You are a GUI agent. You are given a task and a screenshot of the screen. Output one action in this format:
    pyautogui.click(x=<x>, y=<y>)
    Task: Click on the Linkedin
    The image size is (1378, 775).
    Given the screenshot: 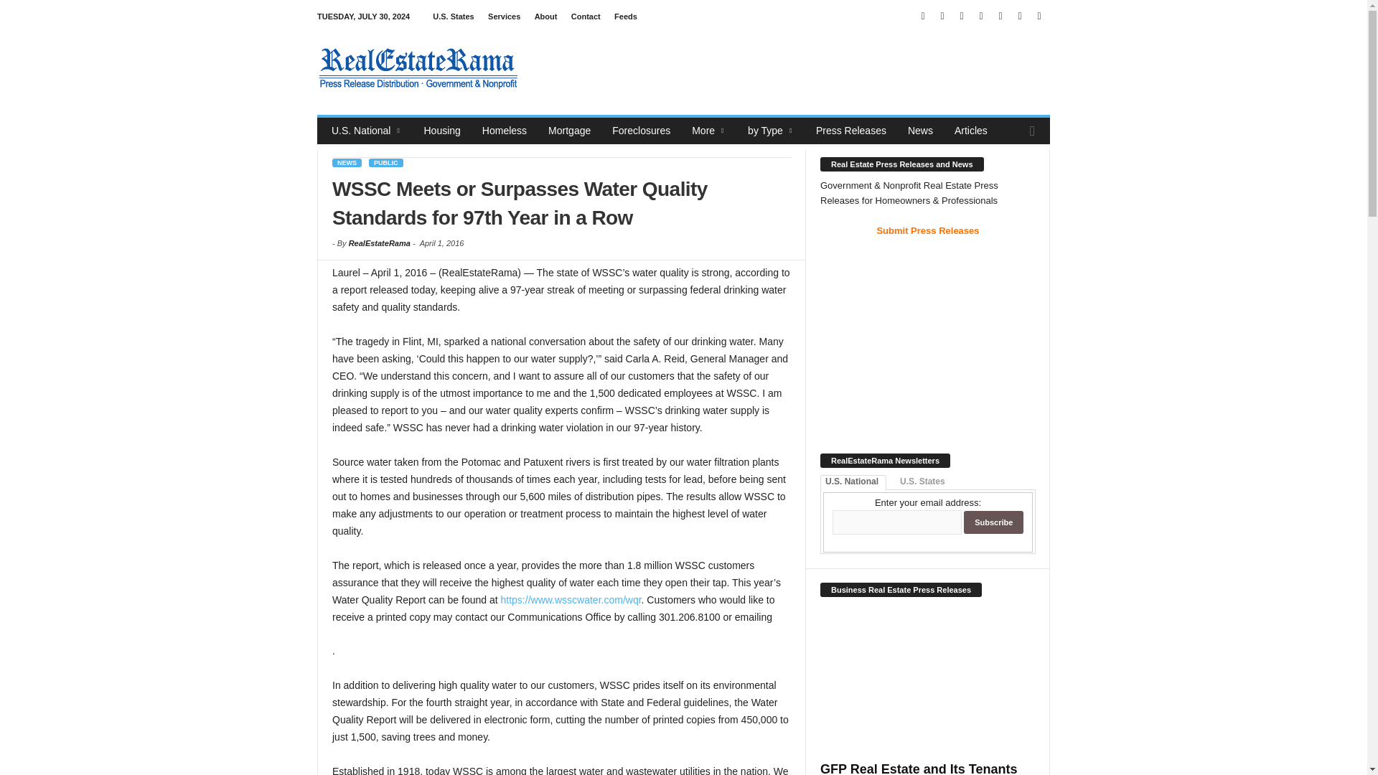 What is the action you would take?
    pyautogui.click(x=942, y=16)
    